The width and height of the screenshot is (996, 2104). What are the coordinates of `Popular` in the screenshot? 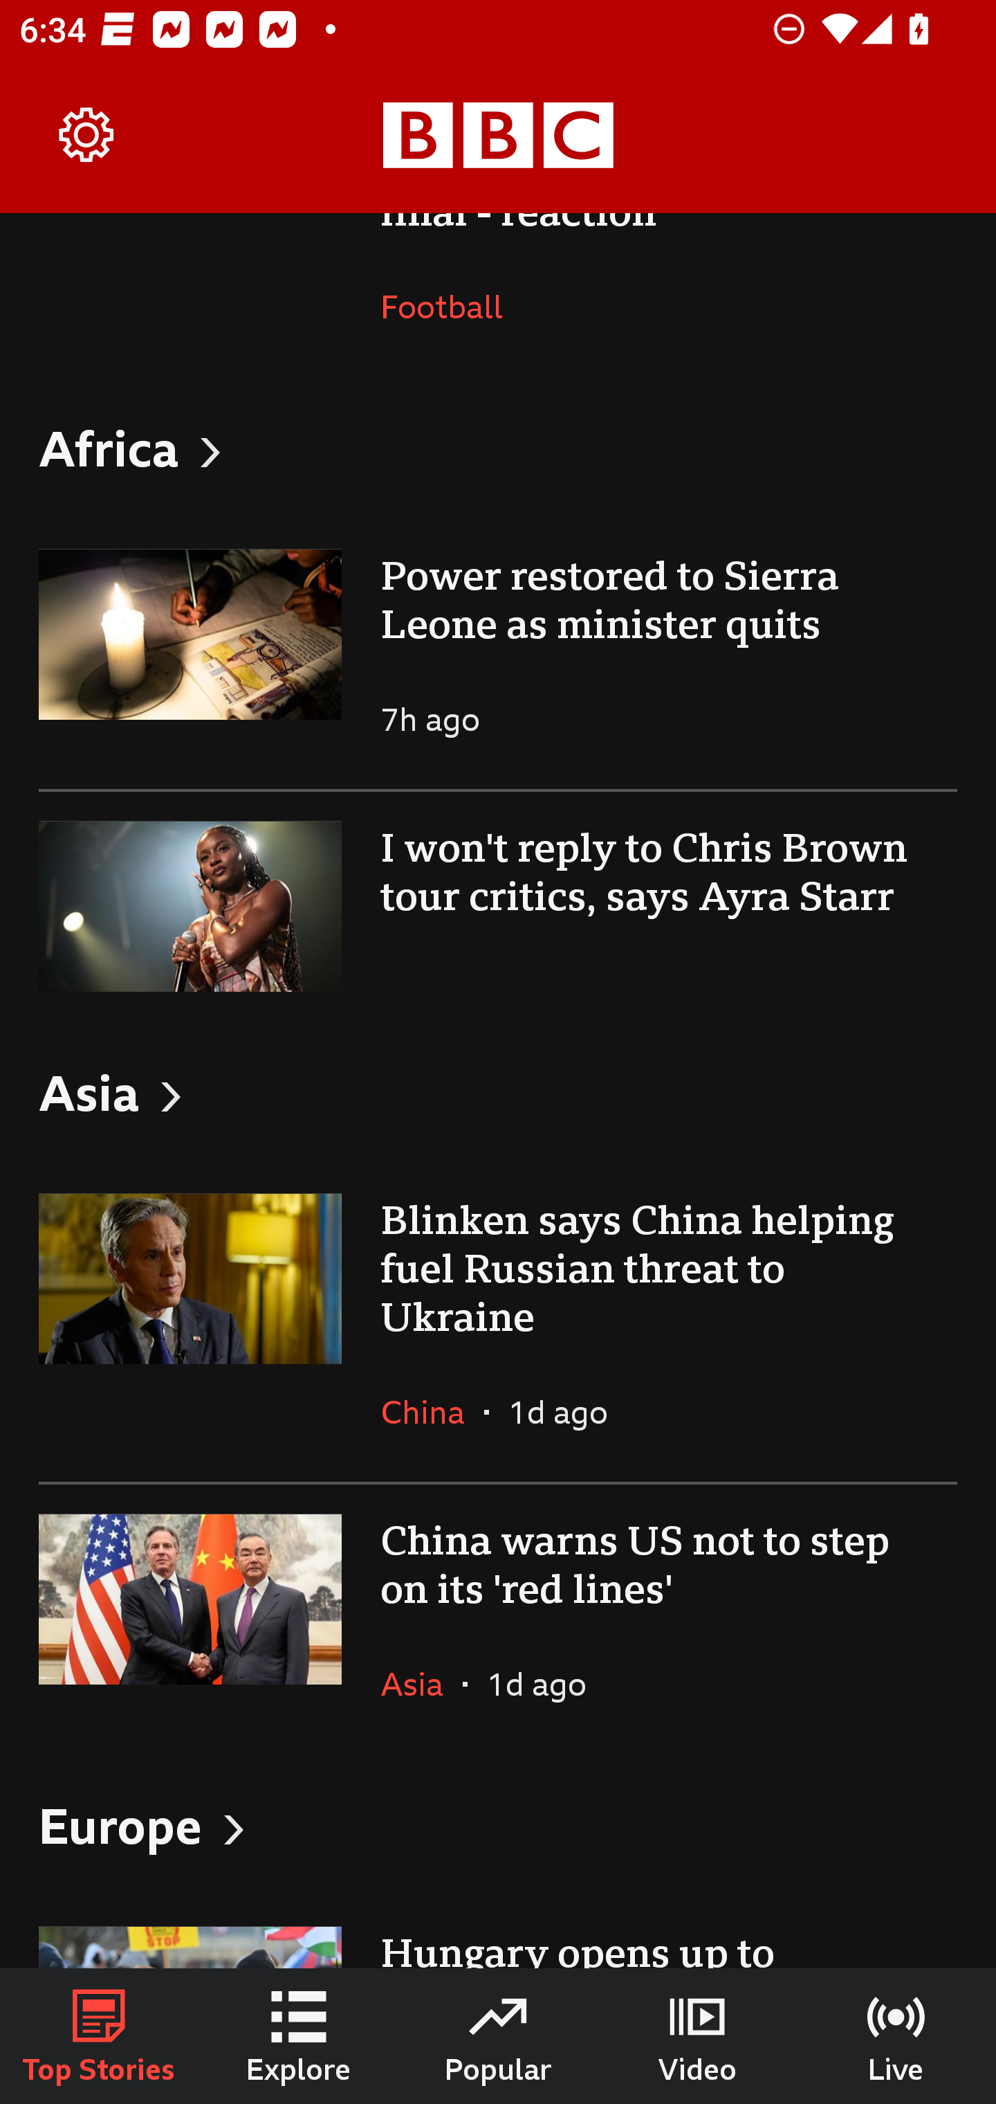 It's located at (498, 2036).